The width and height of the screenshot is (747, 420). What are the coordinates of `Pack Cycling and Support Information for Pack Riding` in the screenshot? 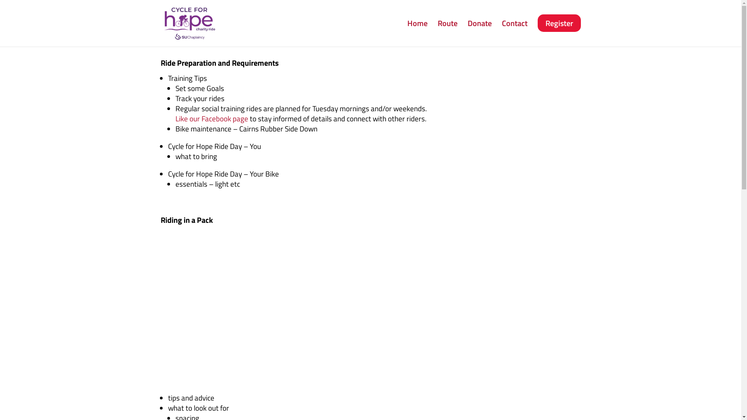 It's located at (298, 308).